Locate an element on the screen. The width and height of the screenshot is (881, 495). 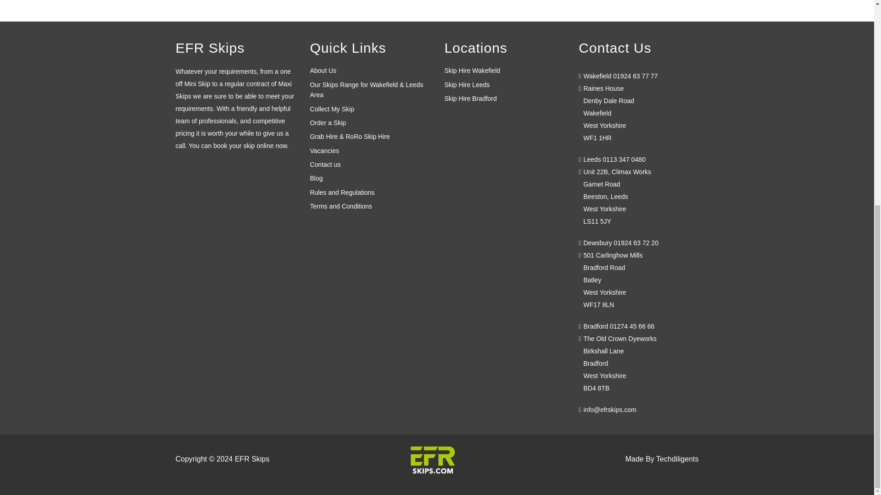
Rules and Regulations is located at coordinates (342, 192).